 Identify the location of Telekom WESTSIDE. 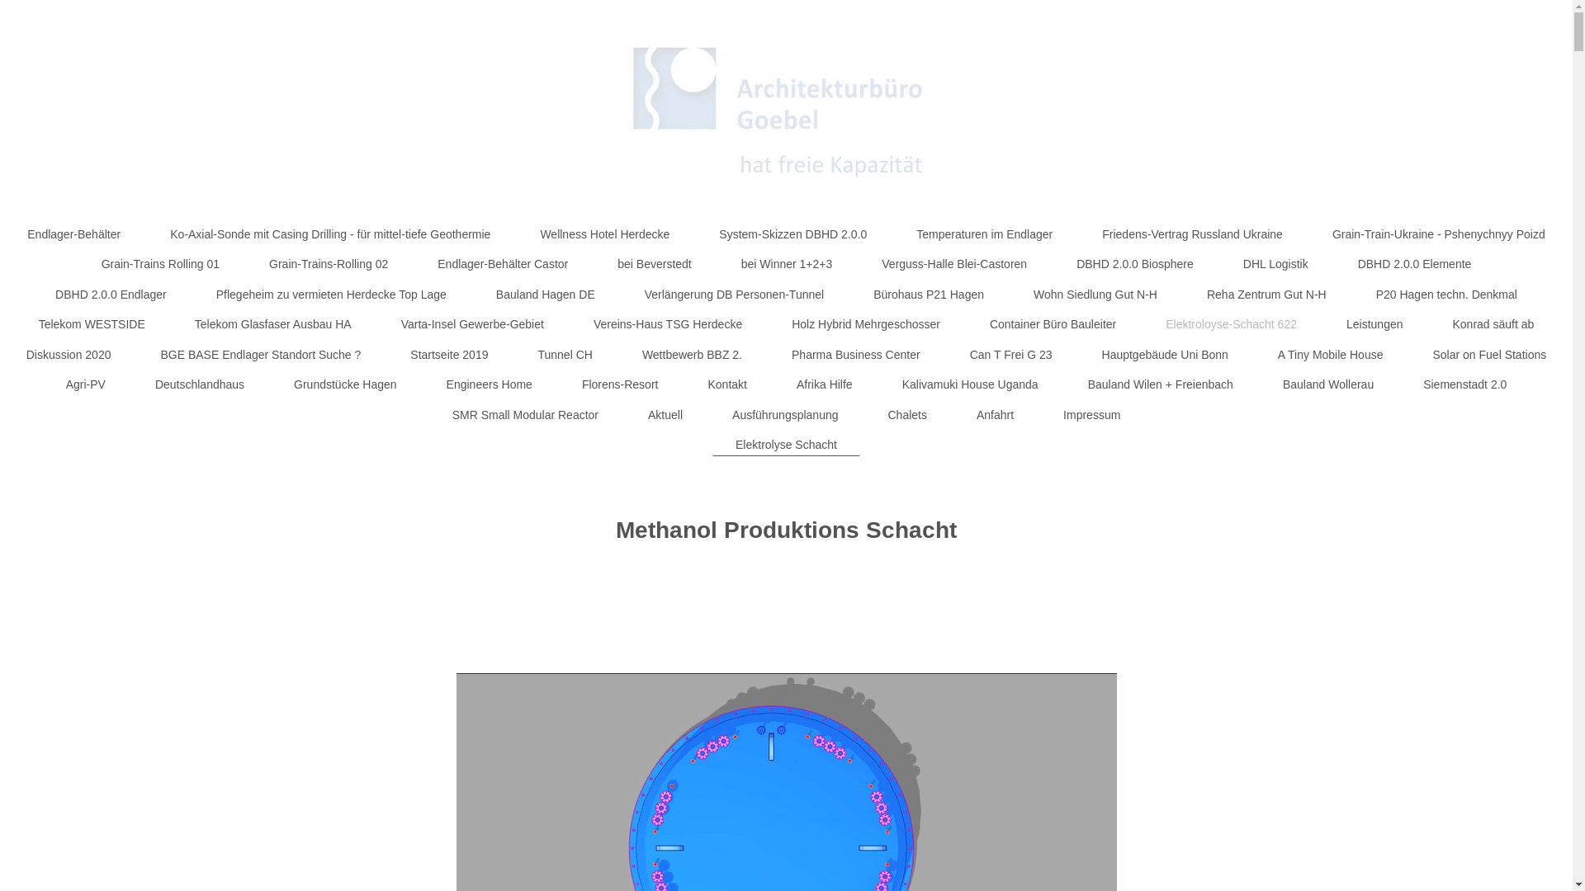
(92, 324).